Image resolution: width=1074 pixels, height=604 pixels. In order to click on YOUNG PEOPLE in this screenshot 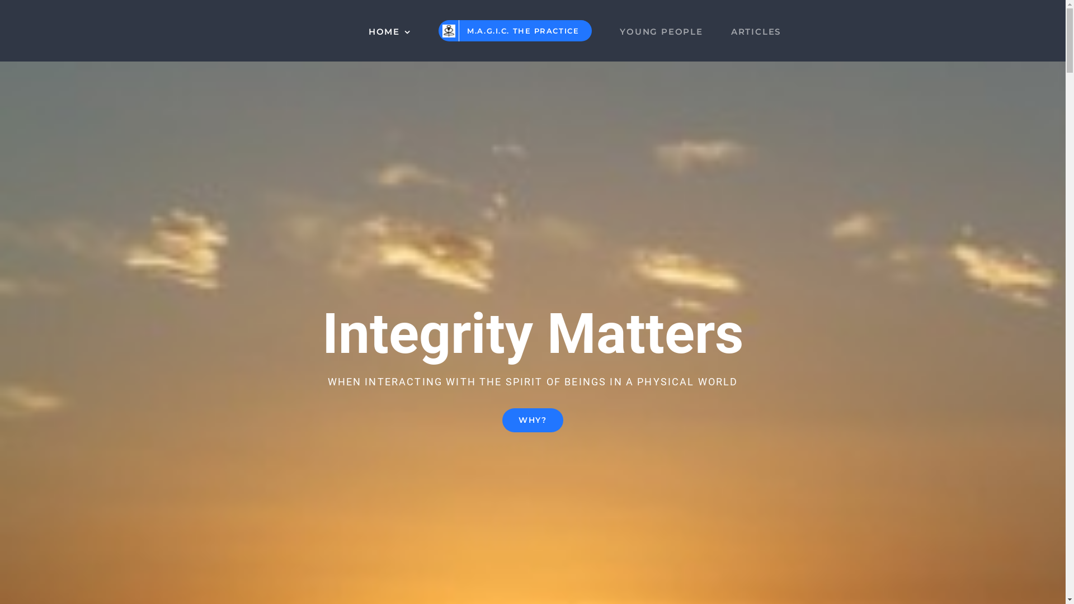, I will do `click(661, 31)`.